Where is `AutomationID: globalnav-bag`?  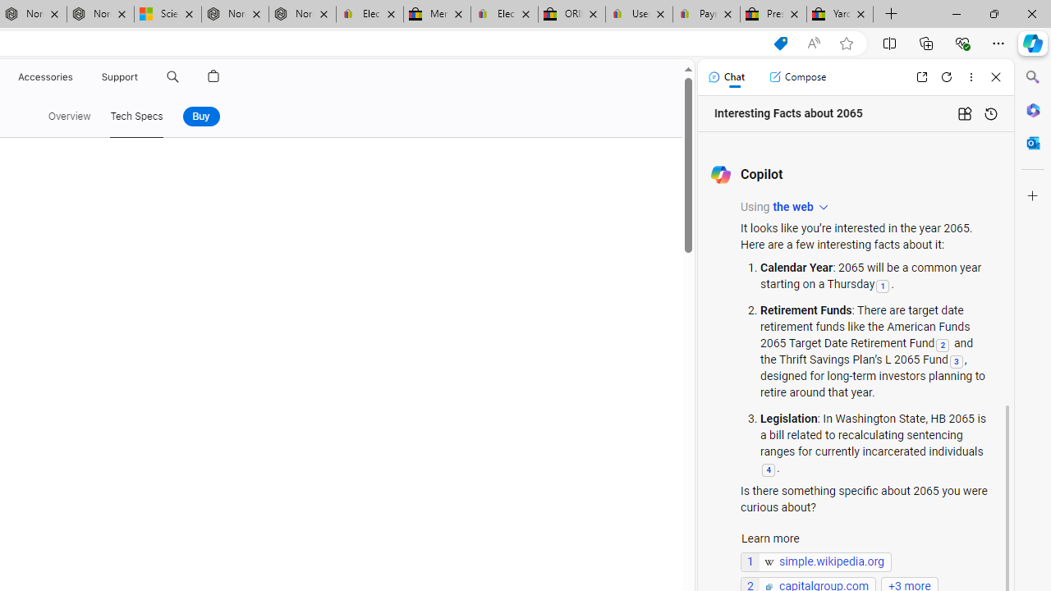
AutomationID: globalnav-bag is located at coordinates (213, 77).